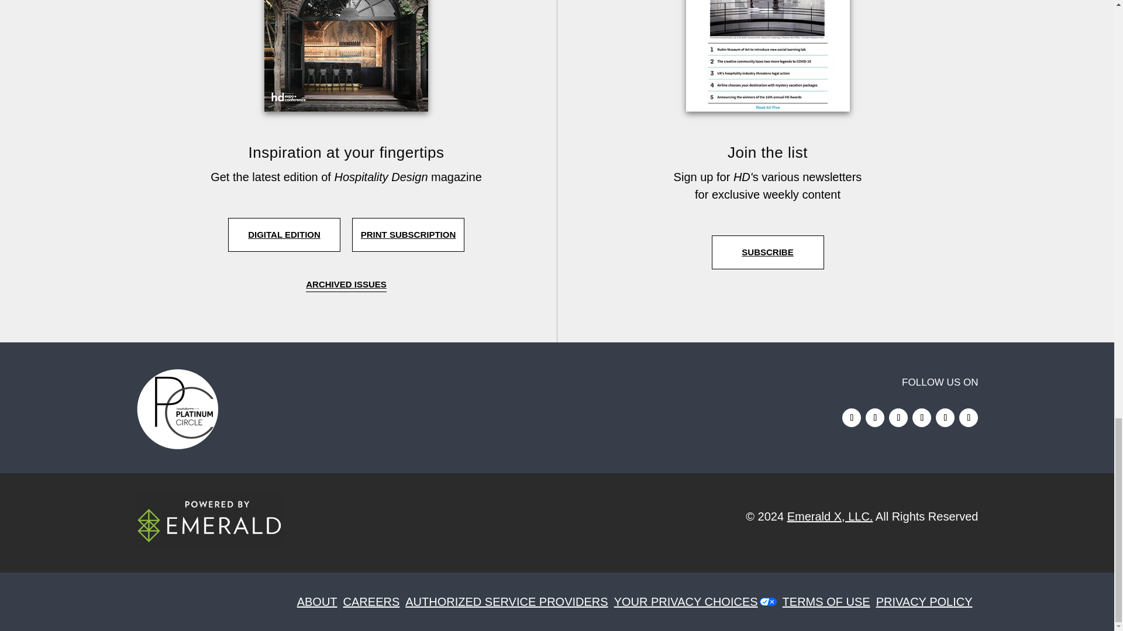 The height and width of the screenshot is (631, 1123). What do you see at coordinates (829, 602) in the screenshot?
I see `TERMS OF USE` at bounding box center [829, 602].